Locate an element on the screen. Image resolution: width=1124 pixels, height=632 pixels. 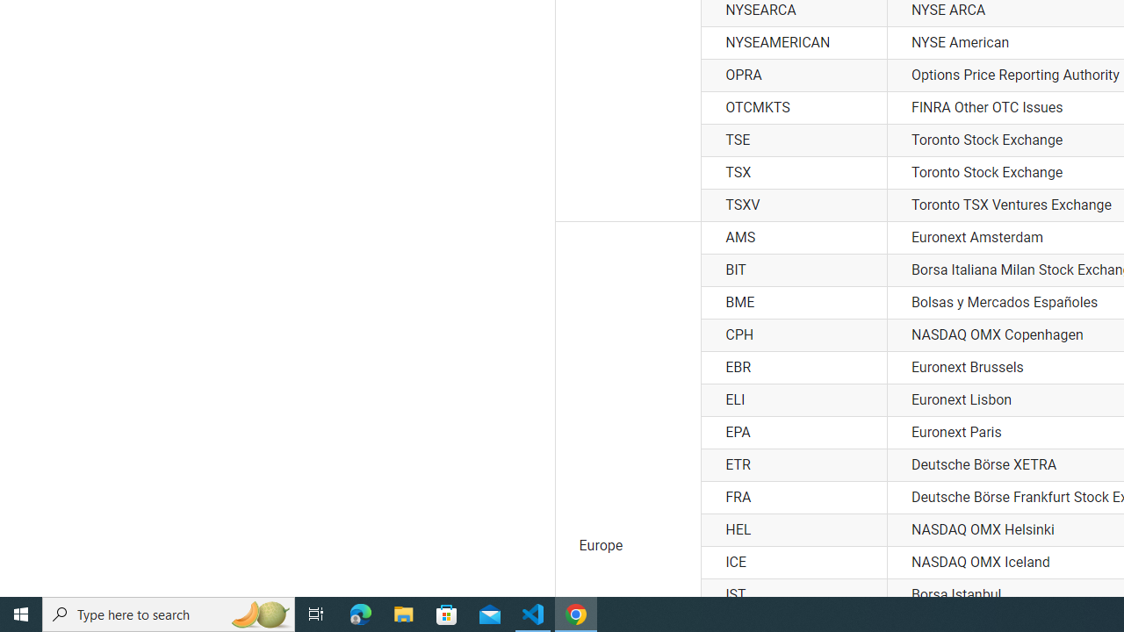
EPA is located at coordinates (794, 432).